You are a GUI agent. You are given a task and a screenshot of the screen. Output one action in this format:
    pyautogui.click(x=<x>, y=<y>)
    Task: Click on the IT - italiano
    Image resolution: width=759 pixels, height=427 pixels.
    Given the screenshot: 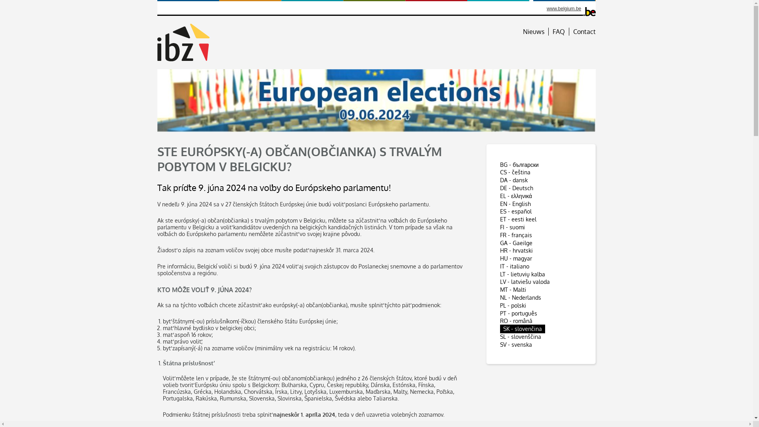 What is the action you would take?
    pyautogui.click(x=515, y=266)
    